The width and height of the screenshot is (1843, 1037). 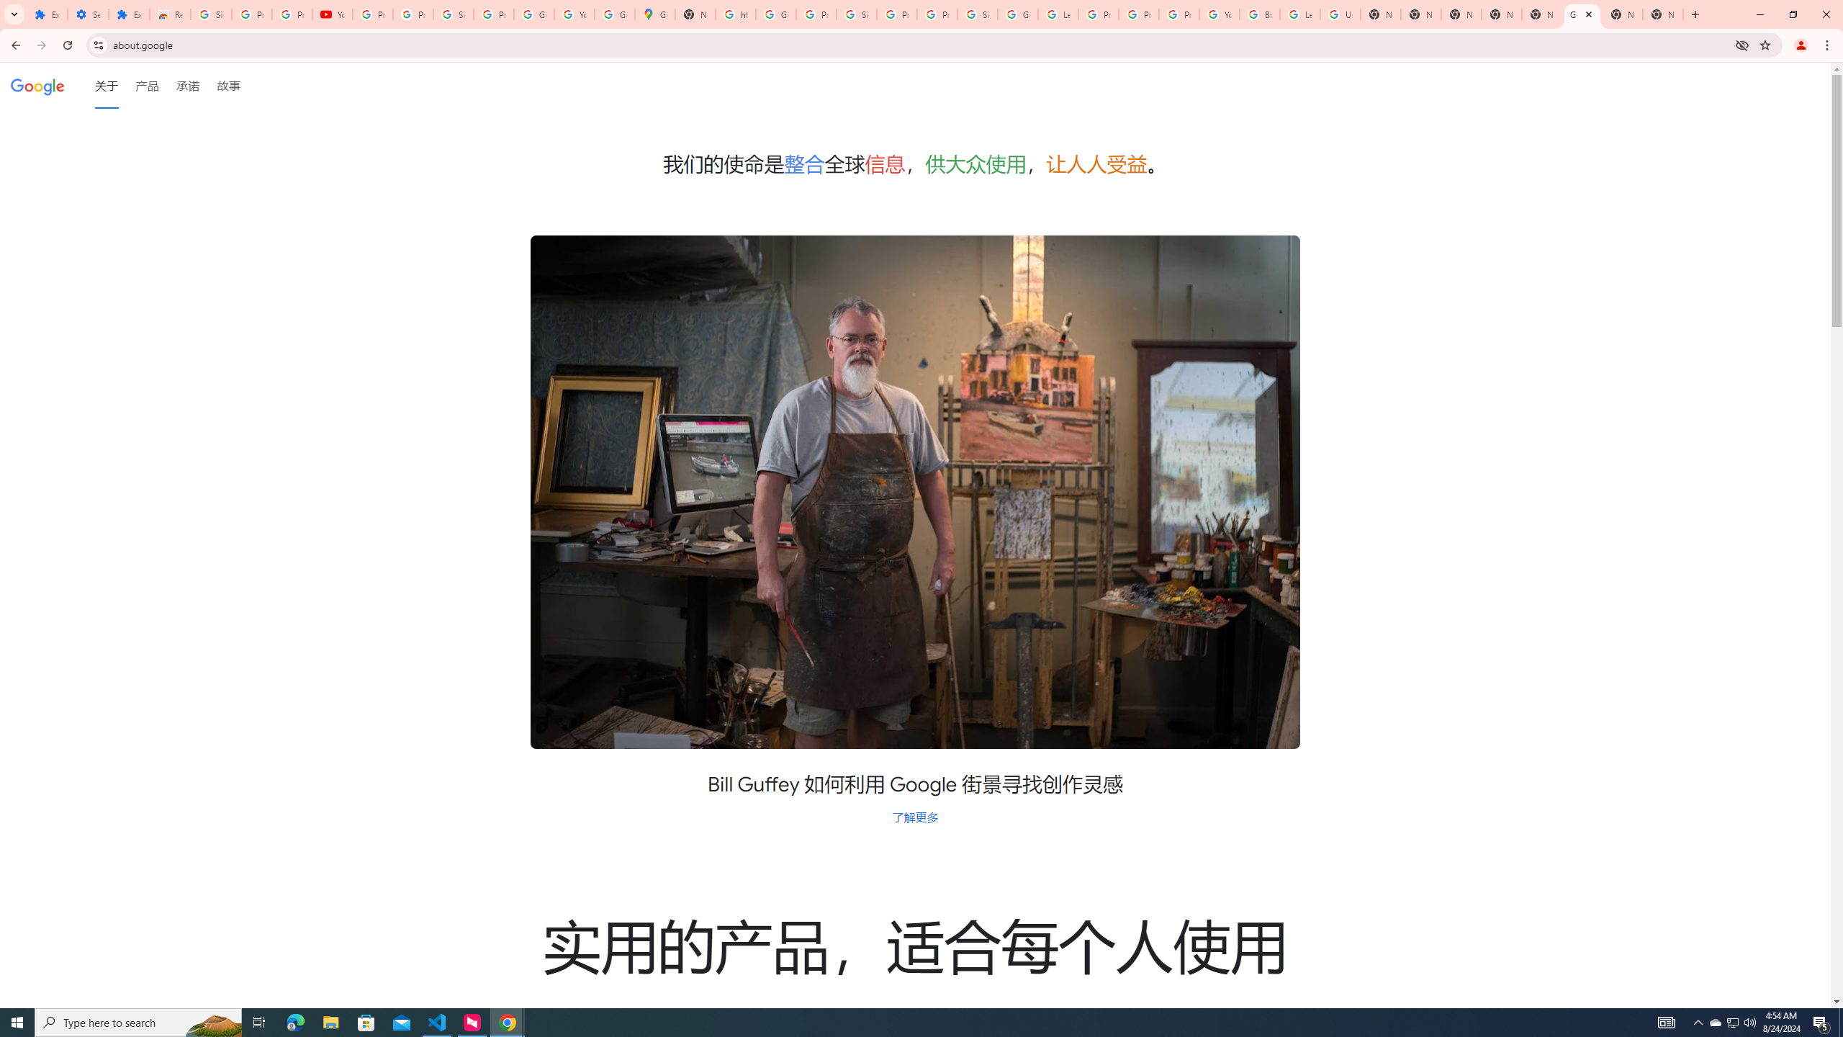 What do you see at coordinates (856, 14) in the screenshot?
I see `Sign in - Google Accounts` at bounding box center [856, 14].